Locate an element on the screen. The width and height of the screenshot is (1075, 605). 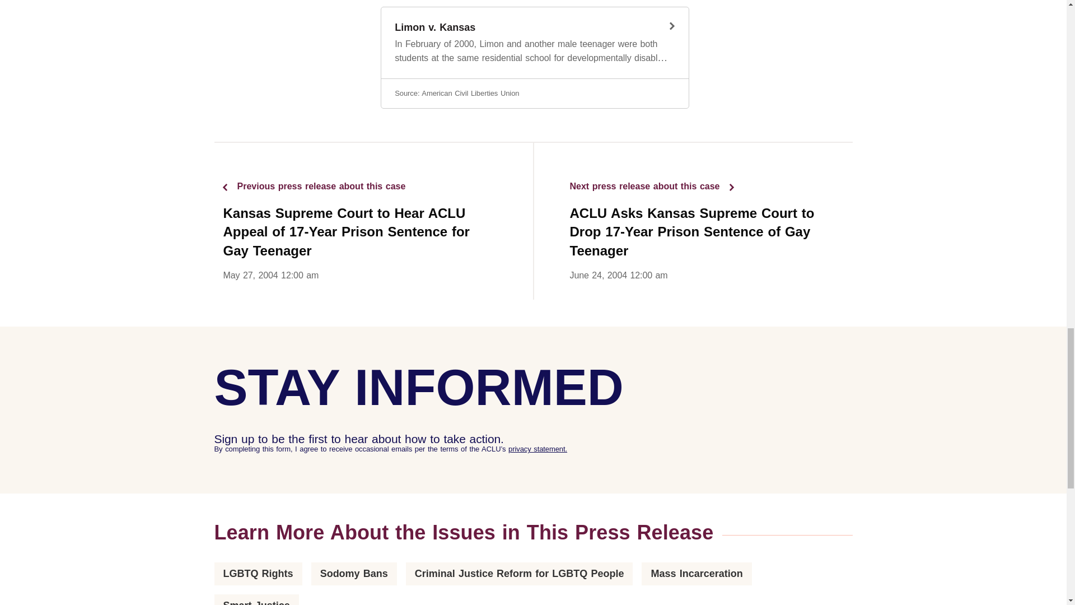
Sodomy Bans is located at coordinates (520, 574).